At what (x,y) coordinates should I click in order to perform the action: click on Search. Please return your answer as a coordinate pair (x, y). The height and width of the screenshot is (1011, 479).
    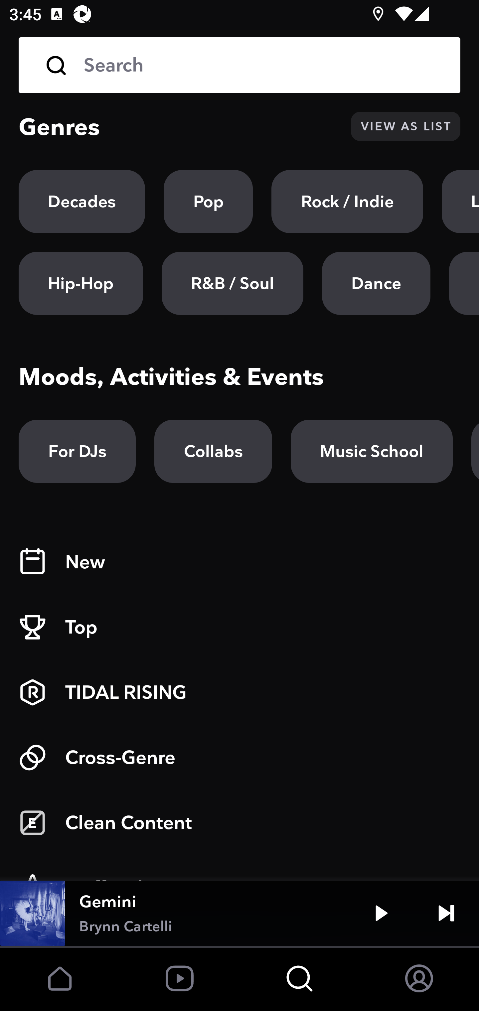
    Looking at the image, I should click on (239, 65).